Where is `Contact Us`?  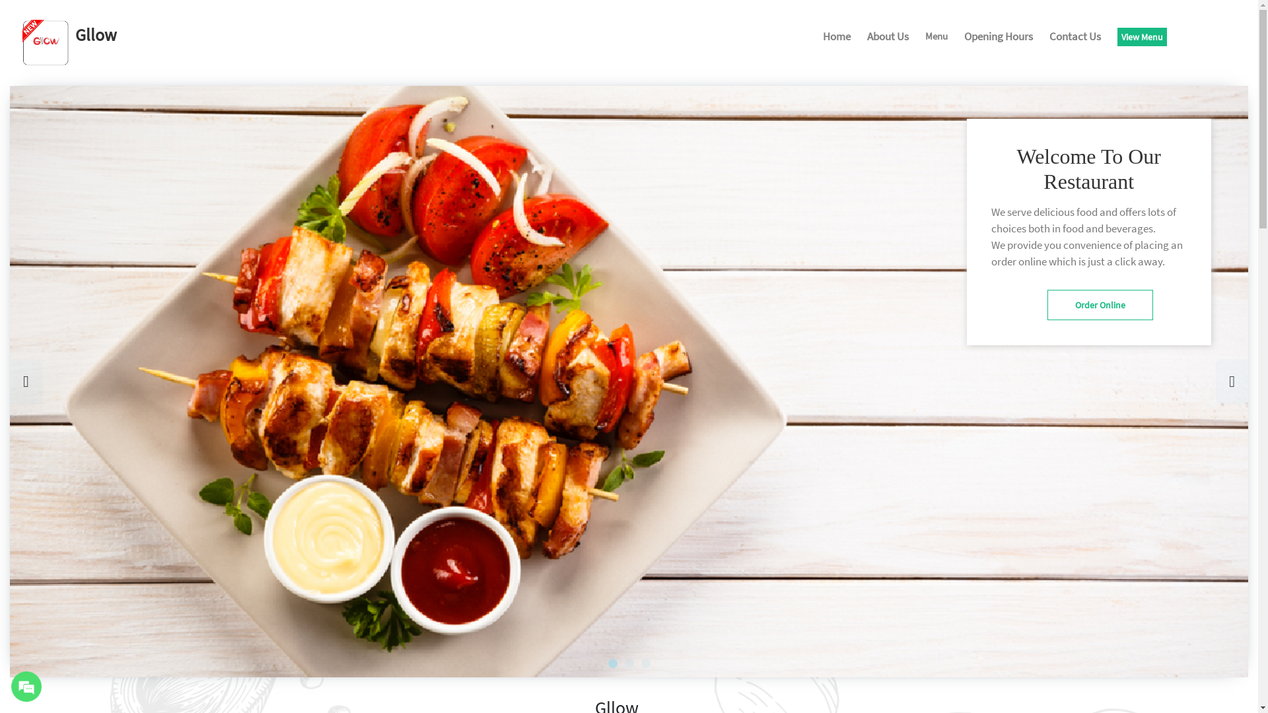 Contact Us is located at coordinates (1075, 38).